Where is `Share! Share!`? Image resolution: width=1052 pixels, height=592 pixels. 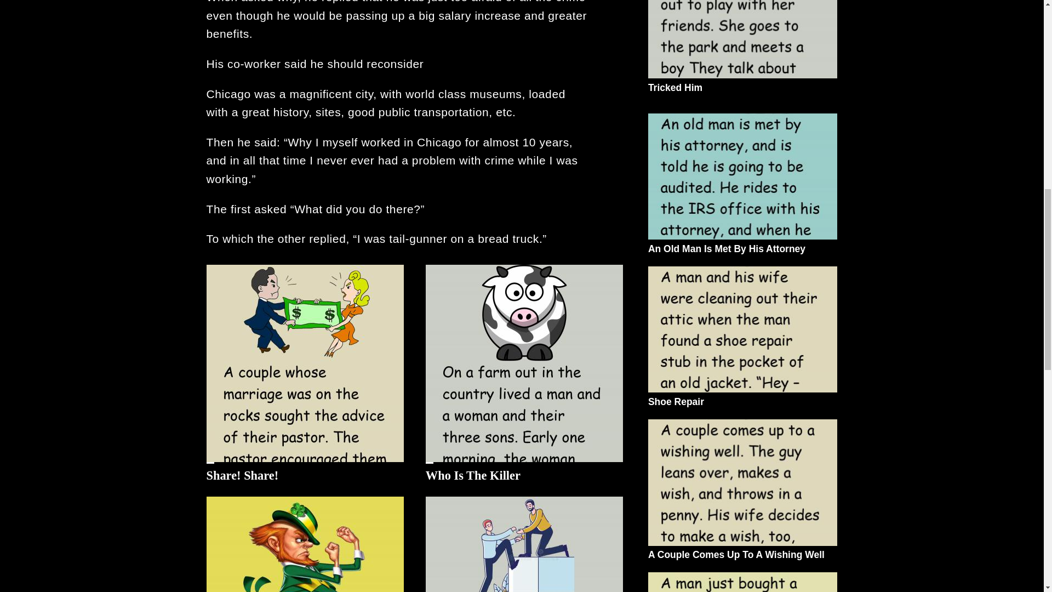
Share! Share! is located at coordinates (242, 476).